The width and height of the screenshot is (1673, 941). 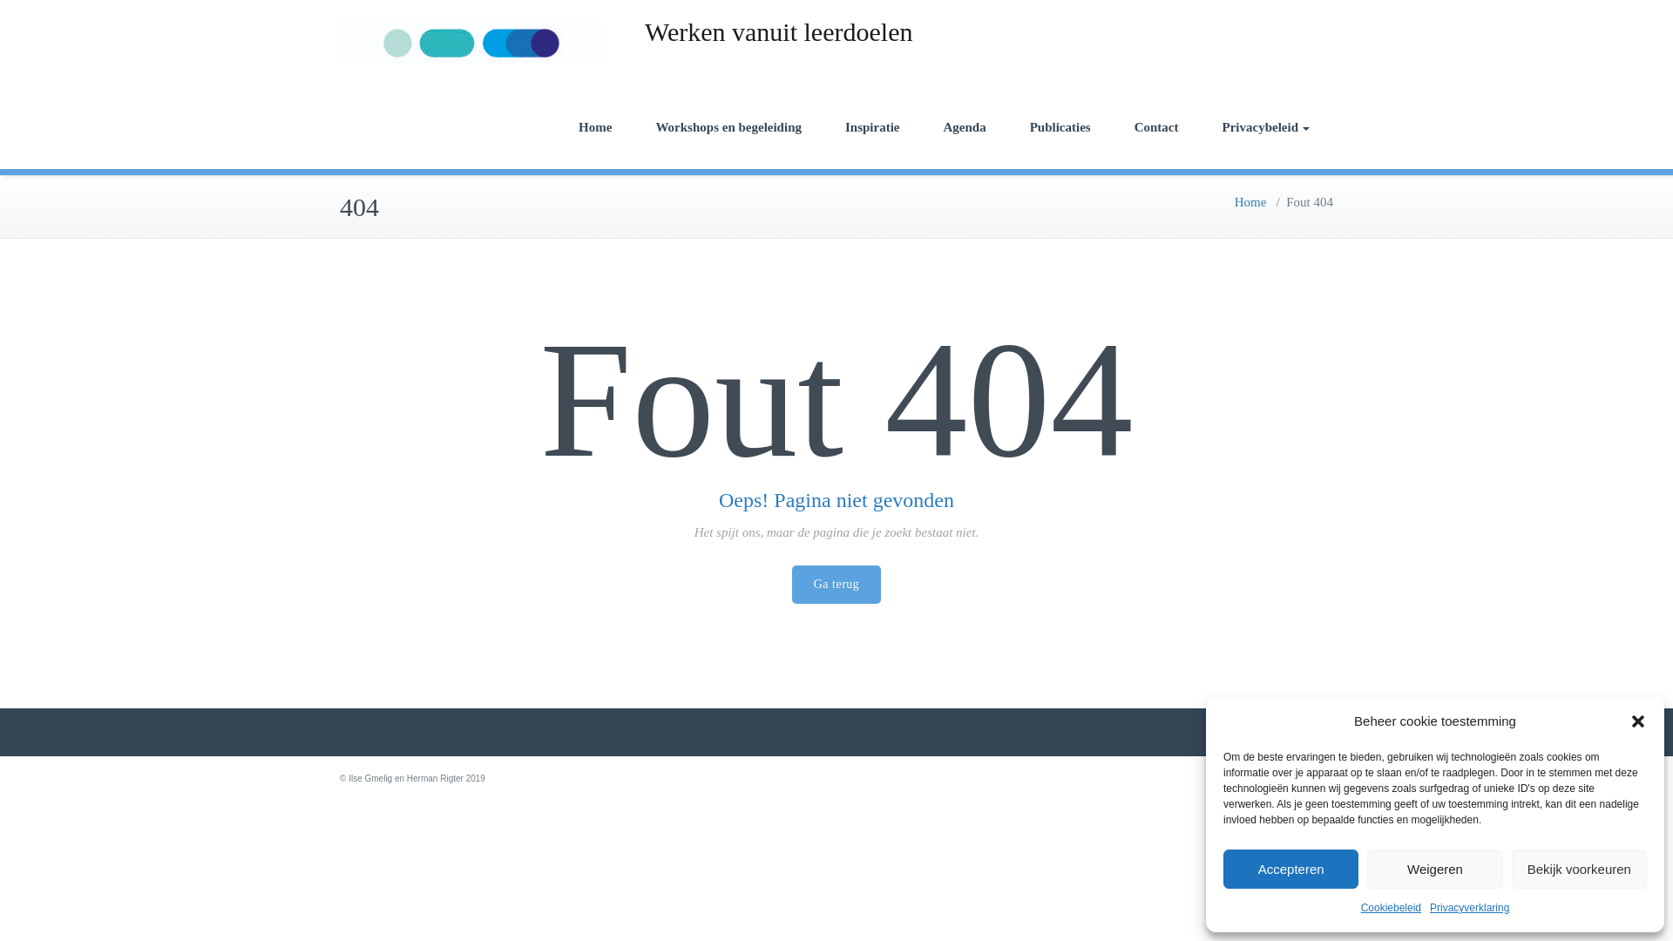 I want to click on Privacybeleid, so click(x=1266, y=127).